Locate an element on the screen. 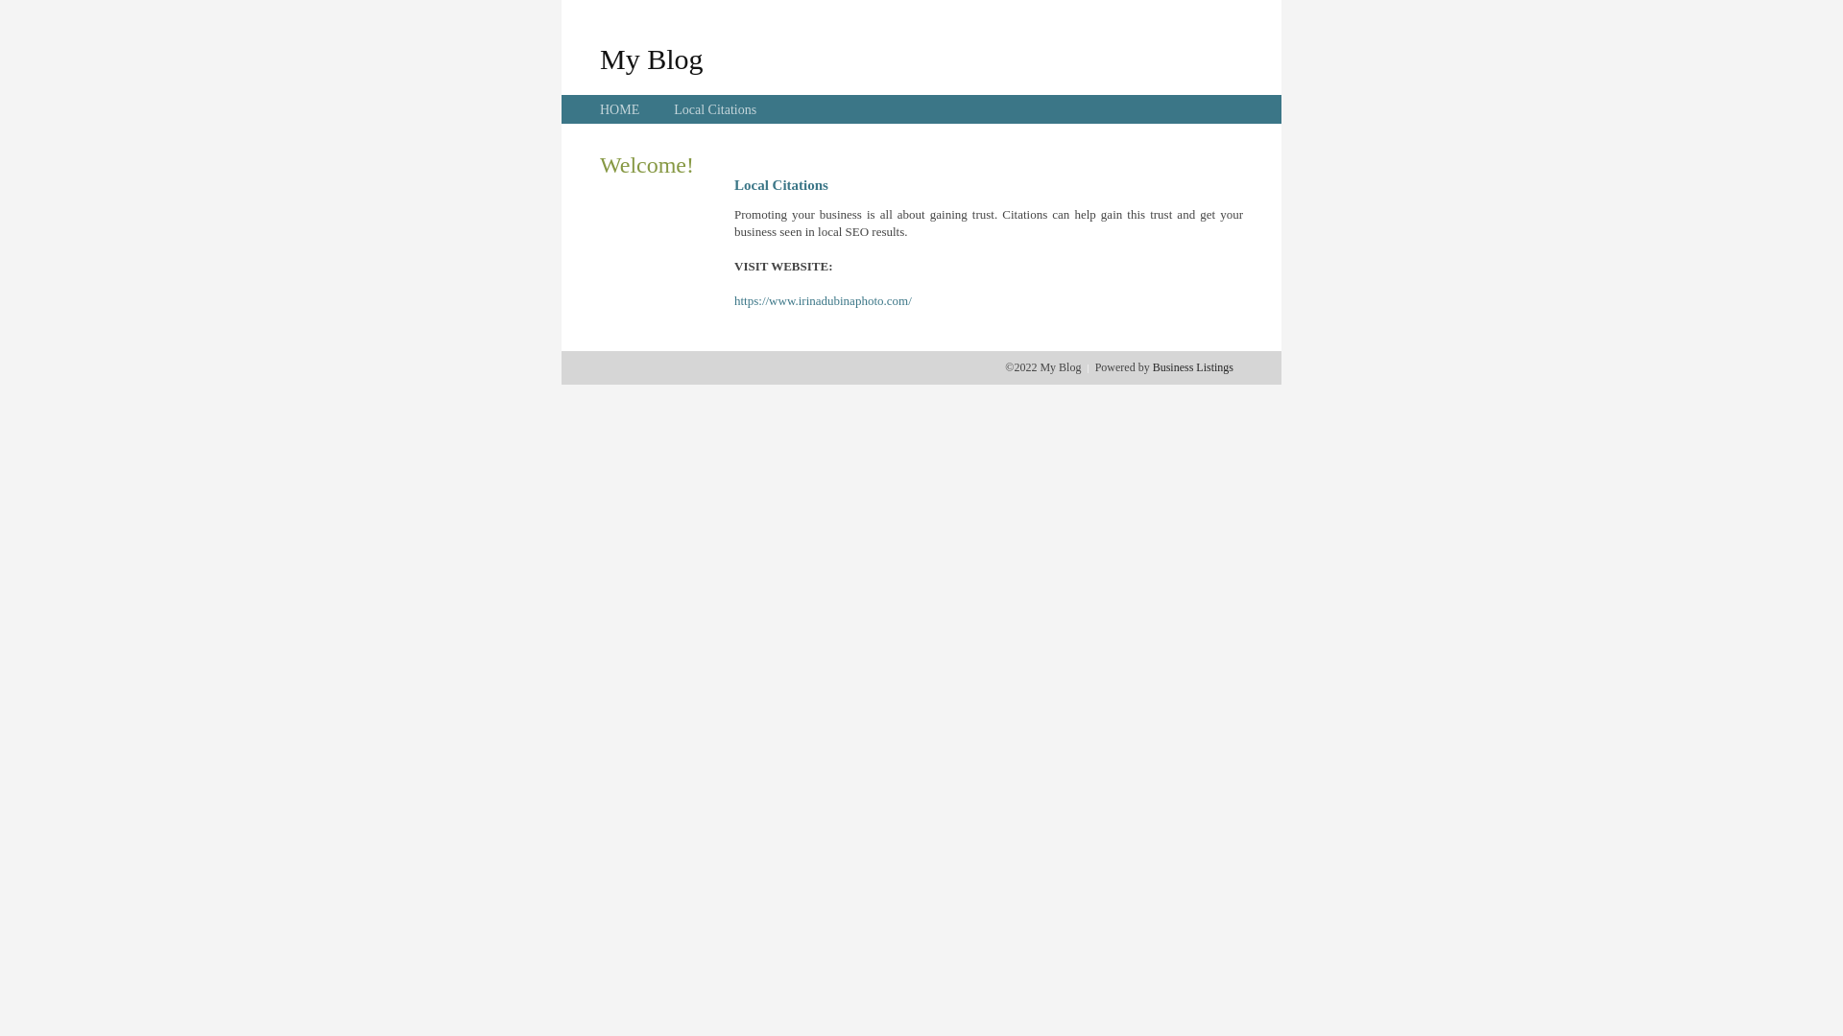 This screenshot has height=1036, width=1843. My Blog is located at coordinates (652, 59).